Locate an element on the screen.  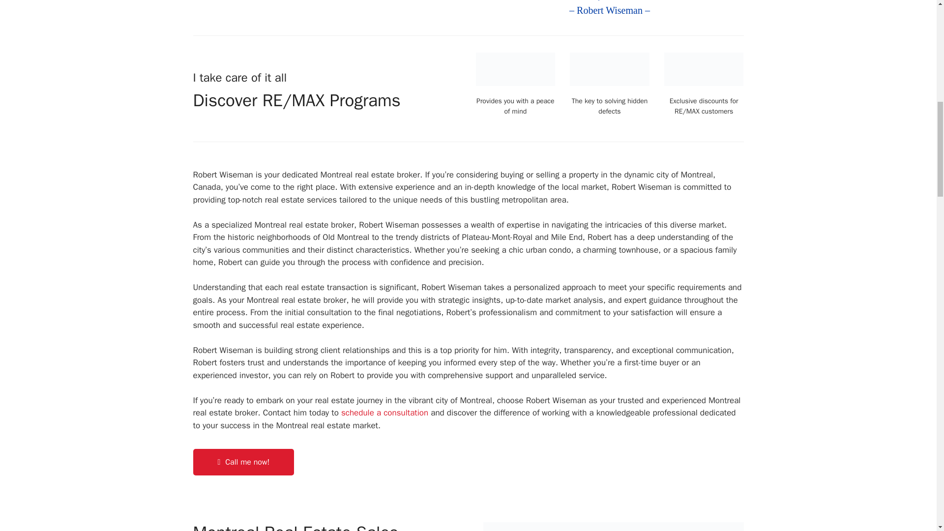
Real Estate Sales is located at coordinates (613, 526).